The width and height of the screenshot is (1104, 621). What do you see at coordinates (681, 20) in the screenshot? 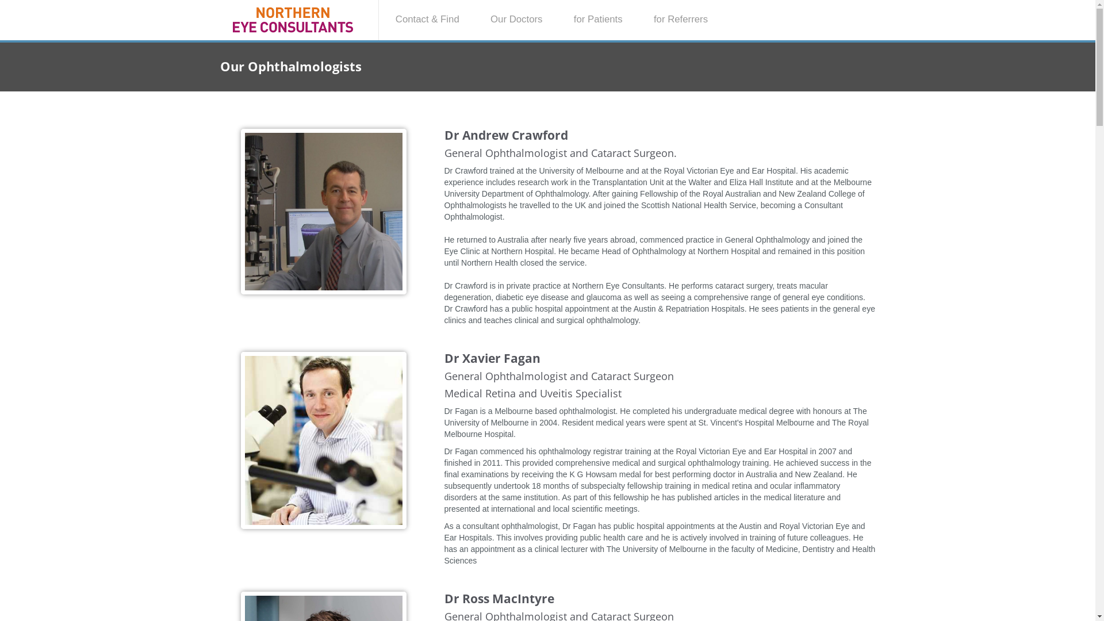
I see `for Referrers` at bounding box center [681, 20].